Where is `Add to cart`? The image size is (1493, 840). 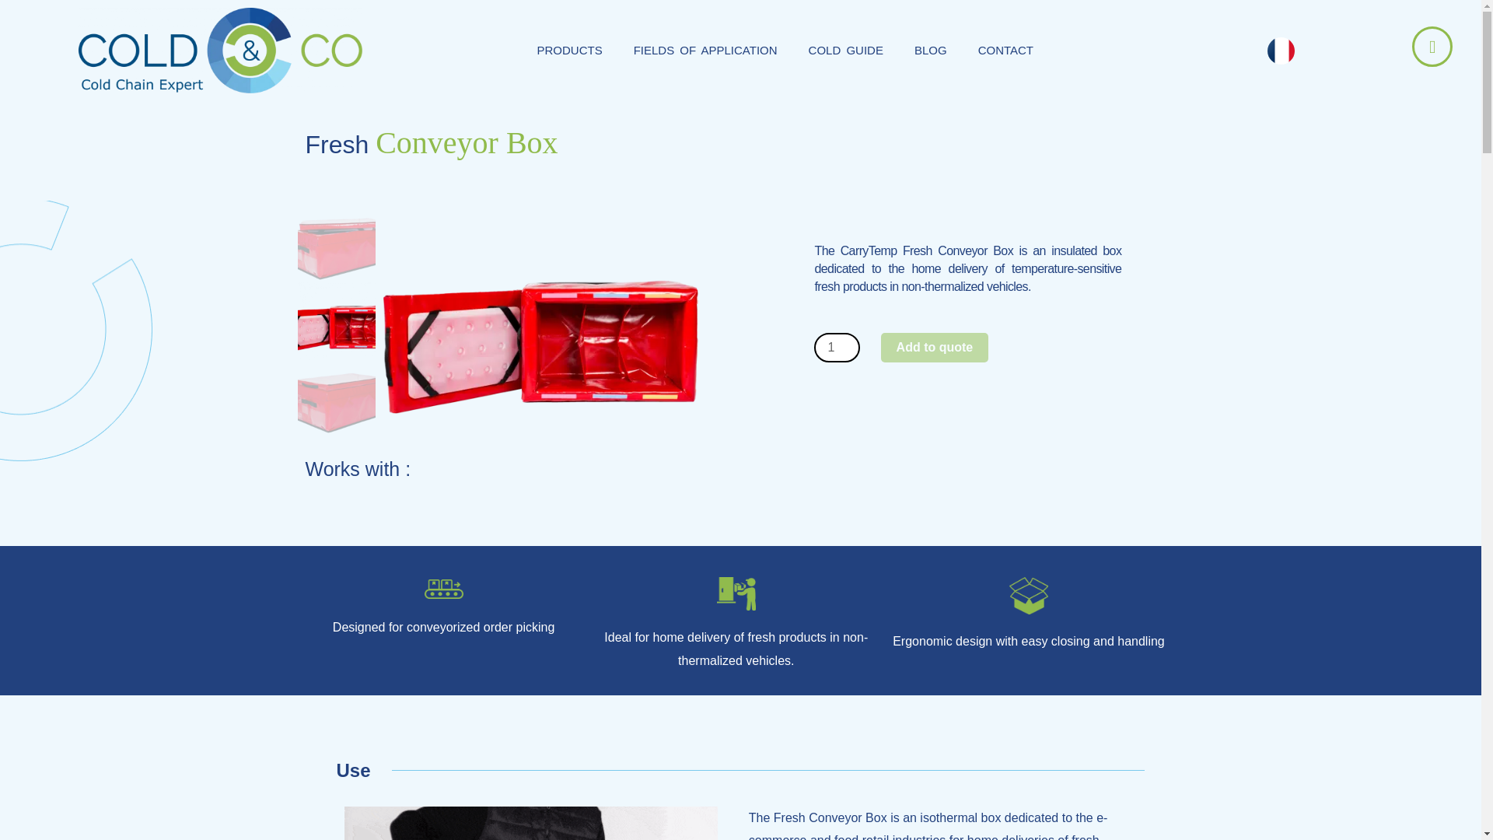 Add to cart is located at coordinates (935, 347).